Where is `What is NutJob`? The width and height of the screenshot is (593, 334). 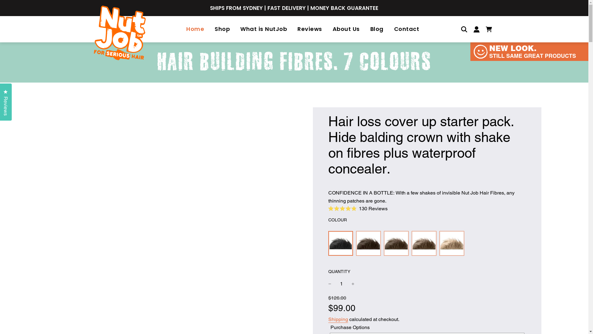 What is NutJob is located at coordinates (264, 29).